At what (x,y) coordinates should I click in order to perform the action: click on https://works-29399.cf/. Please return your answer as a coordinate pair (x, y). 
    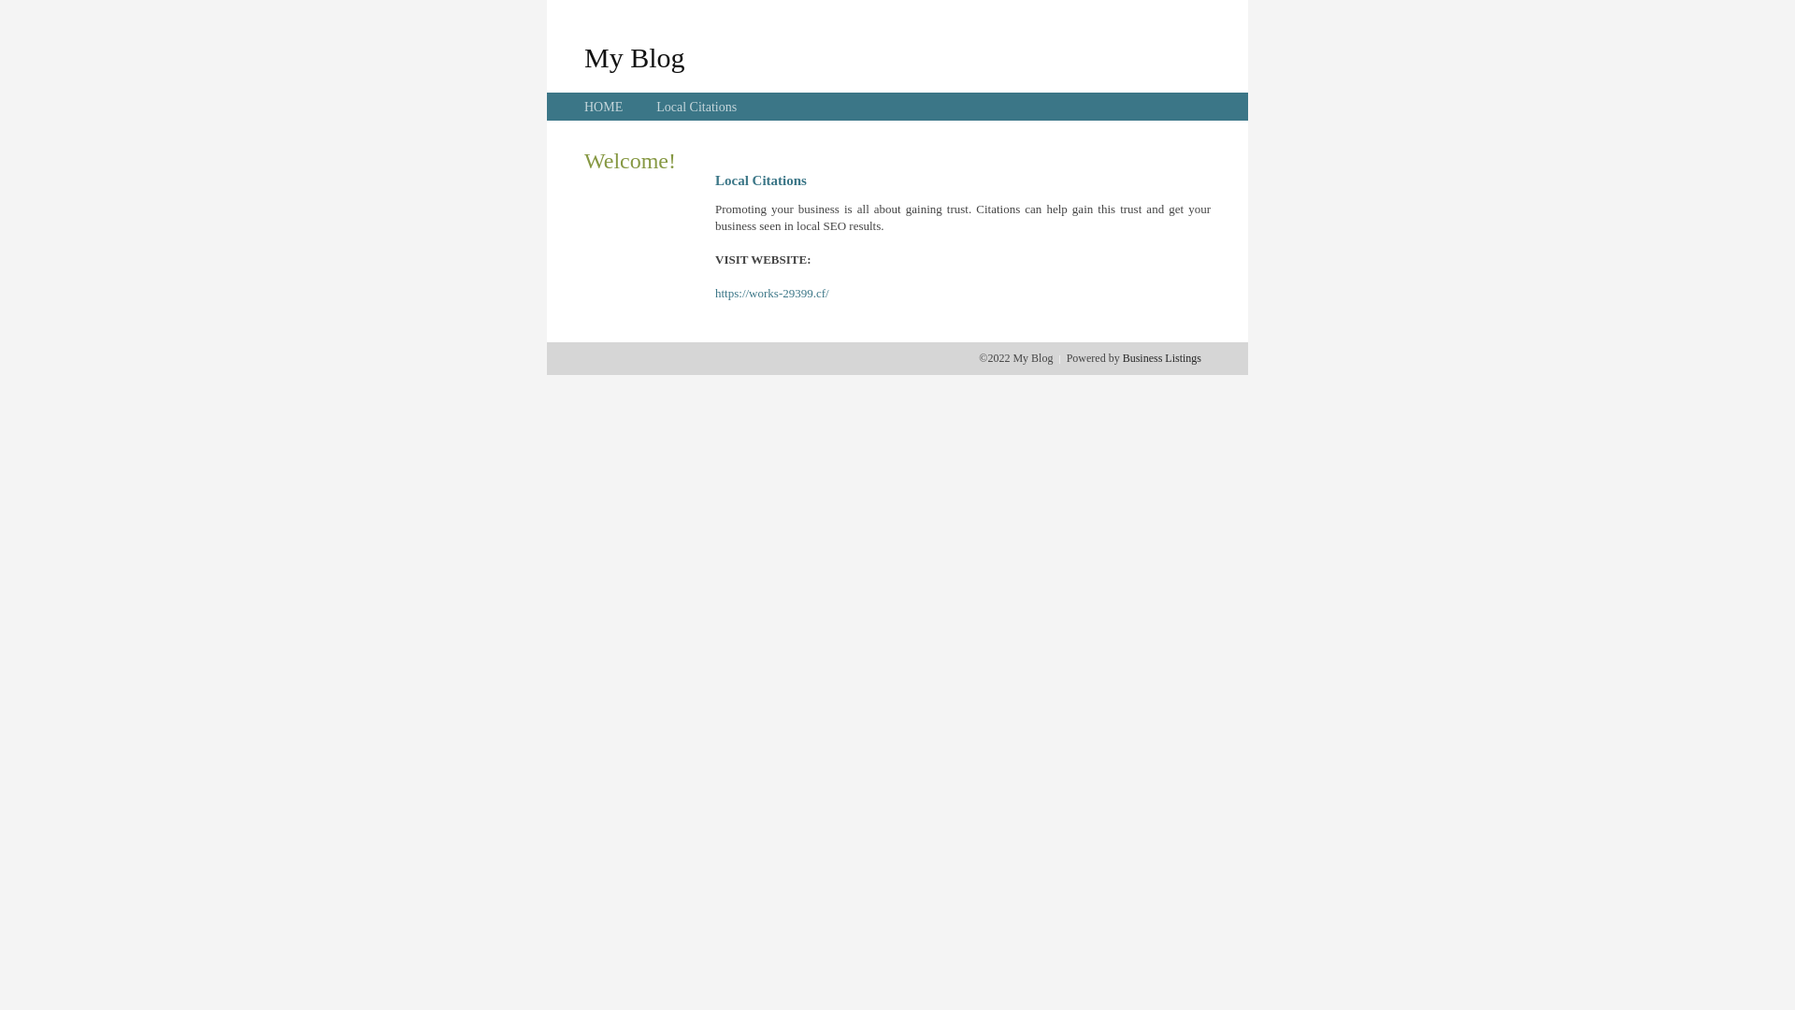
    Looking at the image, I should click on (772, 294).